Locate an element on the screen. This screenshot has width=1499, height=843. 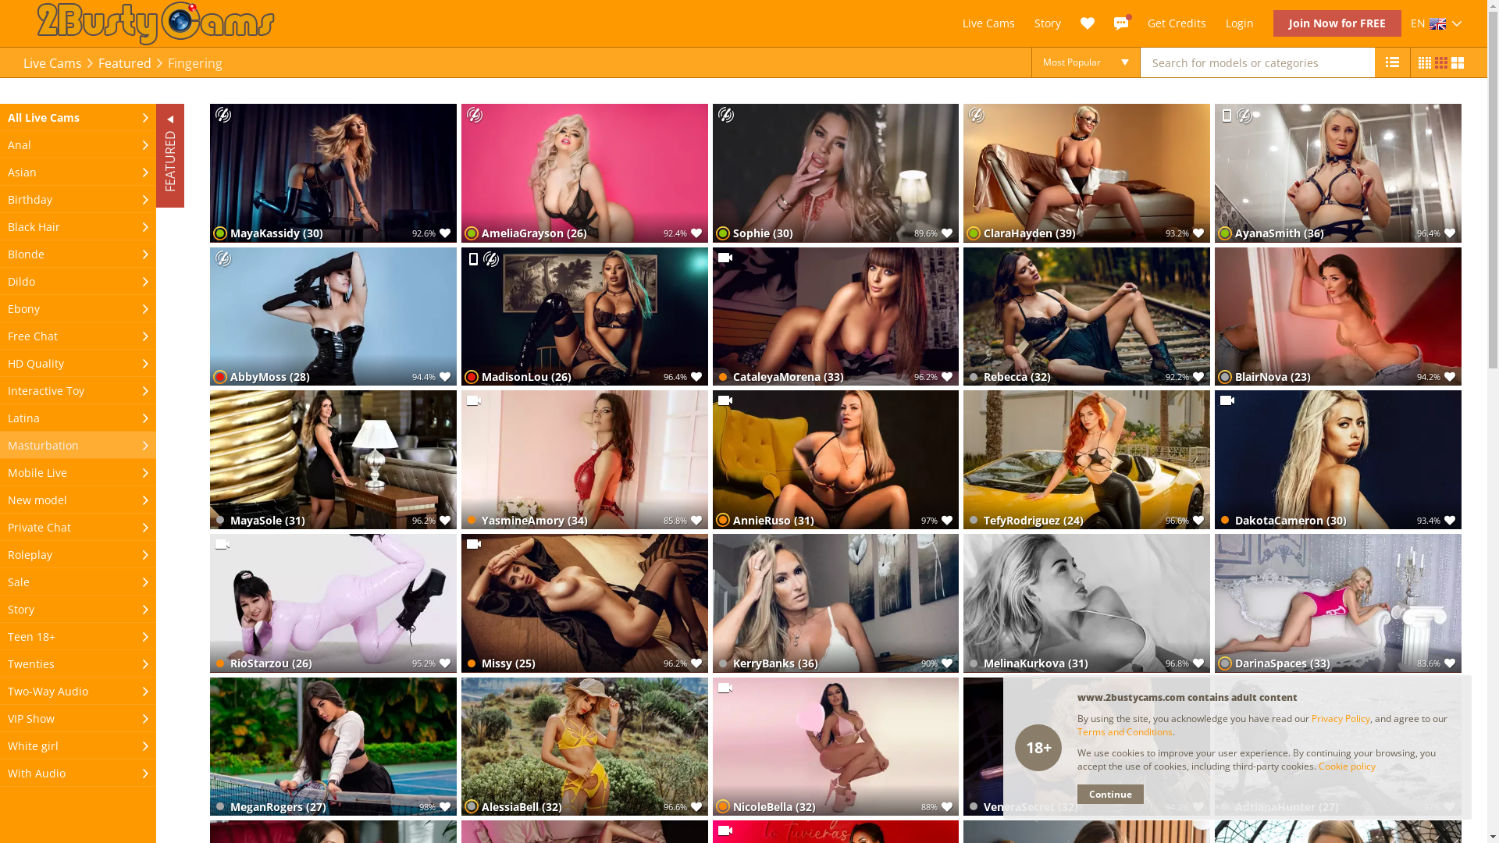
VideoCall is located at coordinates (223, 543).